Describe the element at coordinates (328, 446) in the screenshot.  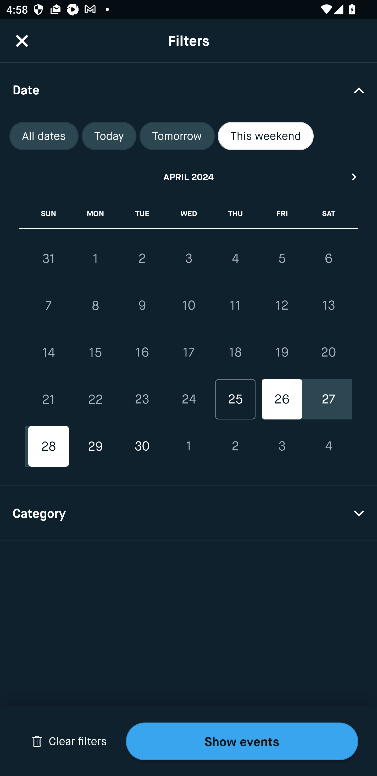
I see `4` at that location.